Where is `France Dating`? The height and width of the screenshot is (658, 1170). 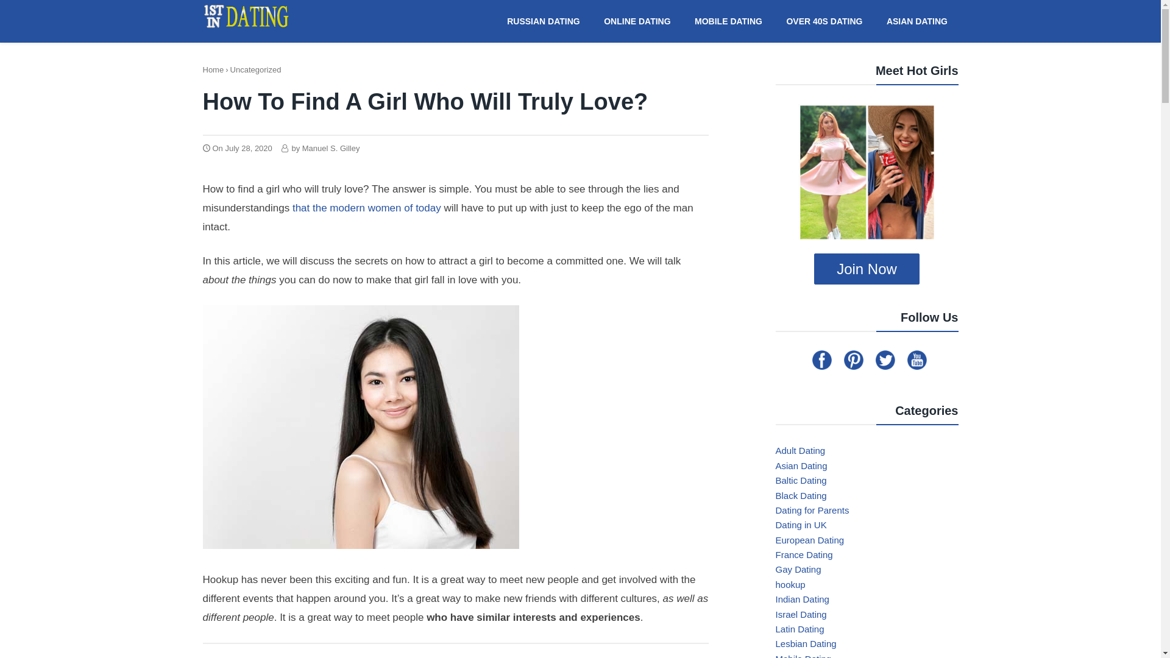
France Dating is located at coordinates (804, 554).